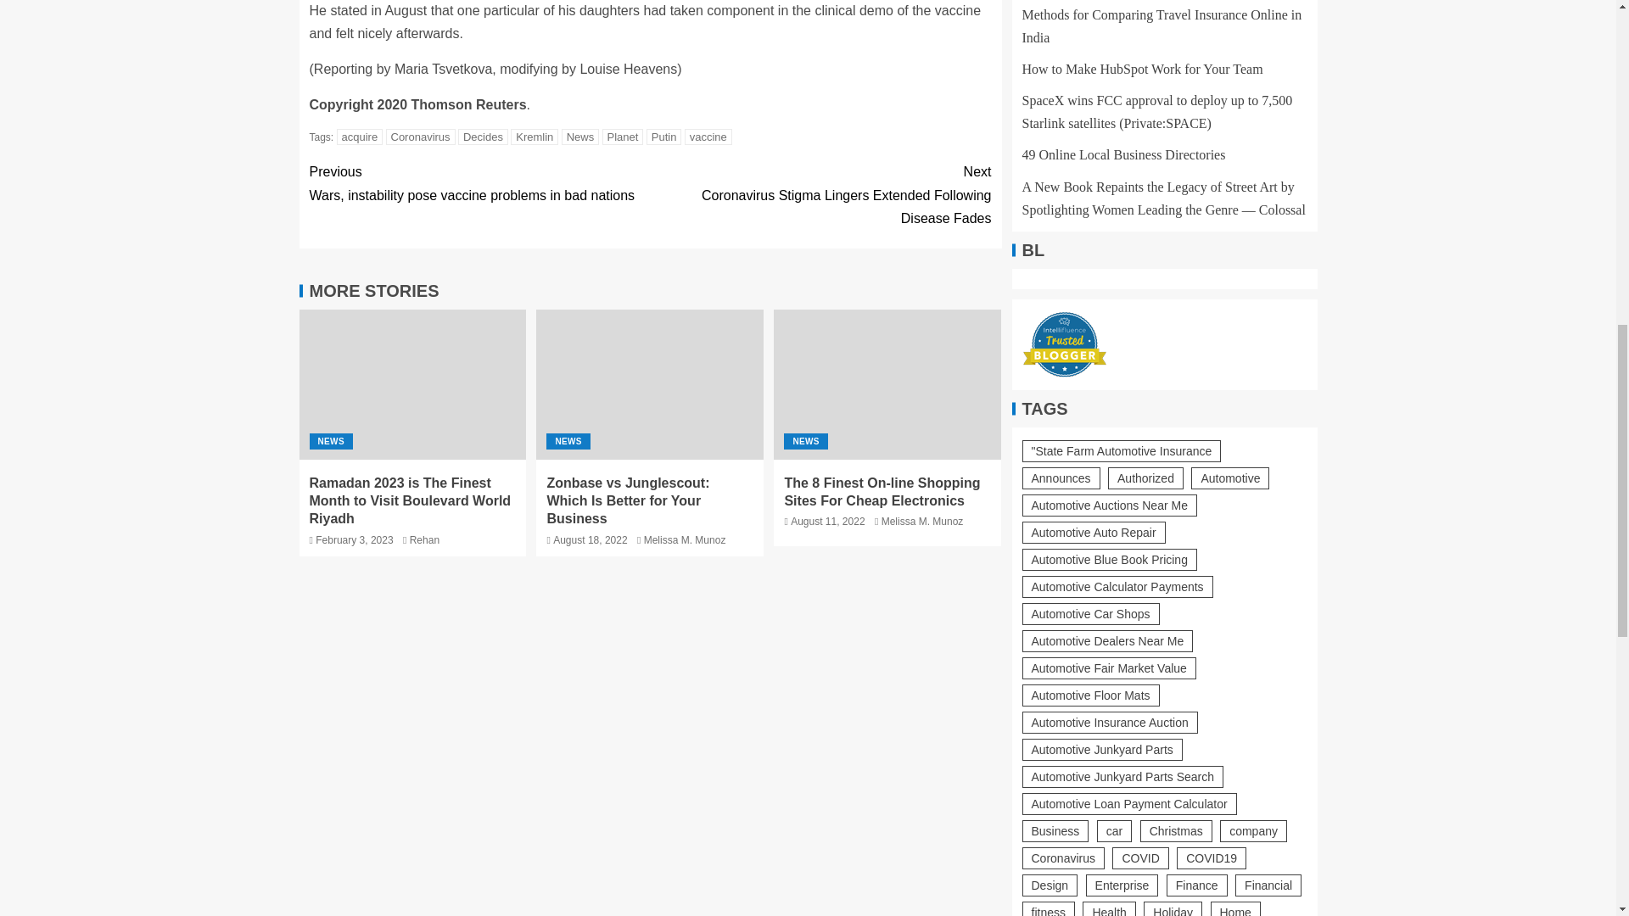 The height and width of the screenshot is (916, 1629). What do you see at coordinates (623, 137) in the screenshot?
I see `Planet` at bounding box center [623, 137].